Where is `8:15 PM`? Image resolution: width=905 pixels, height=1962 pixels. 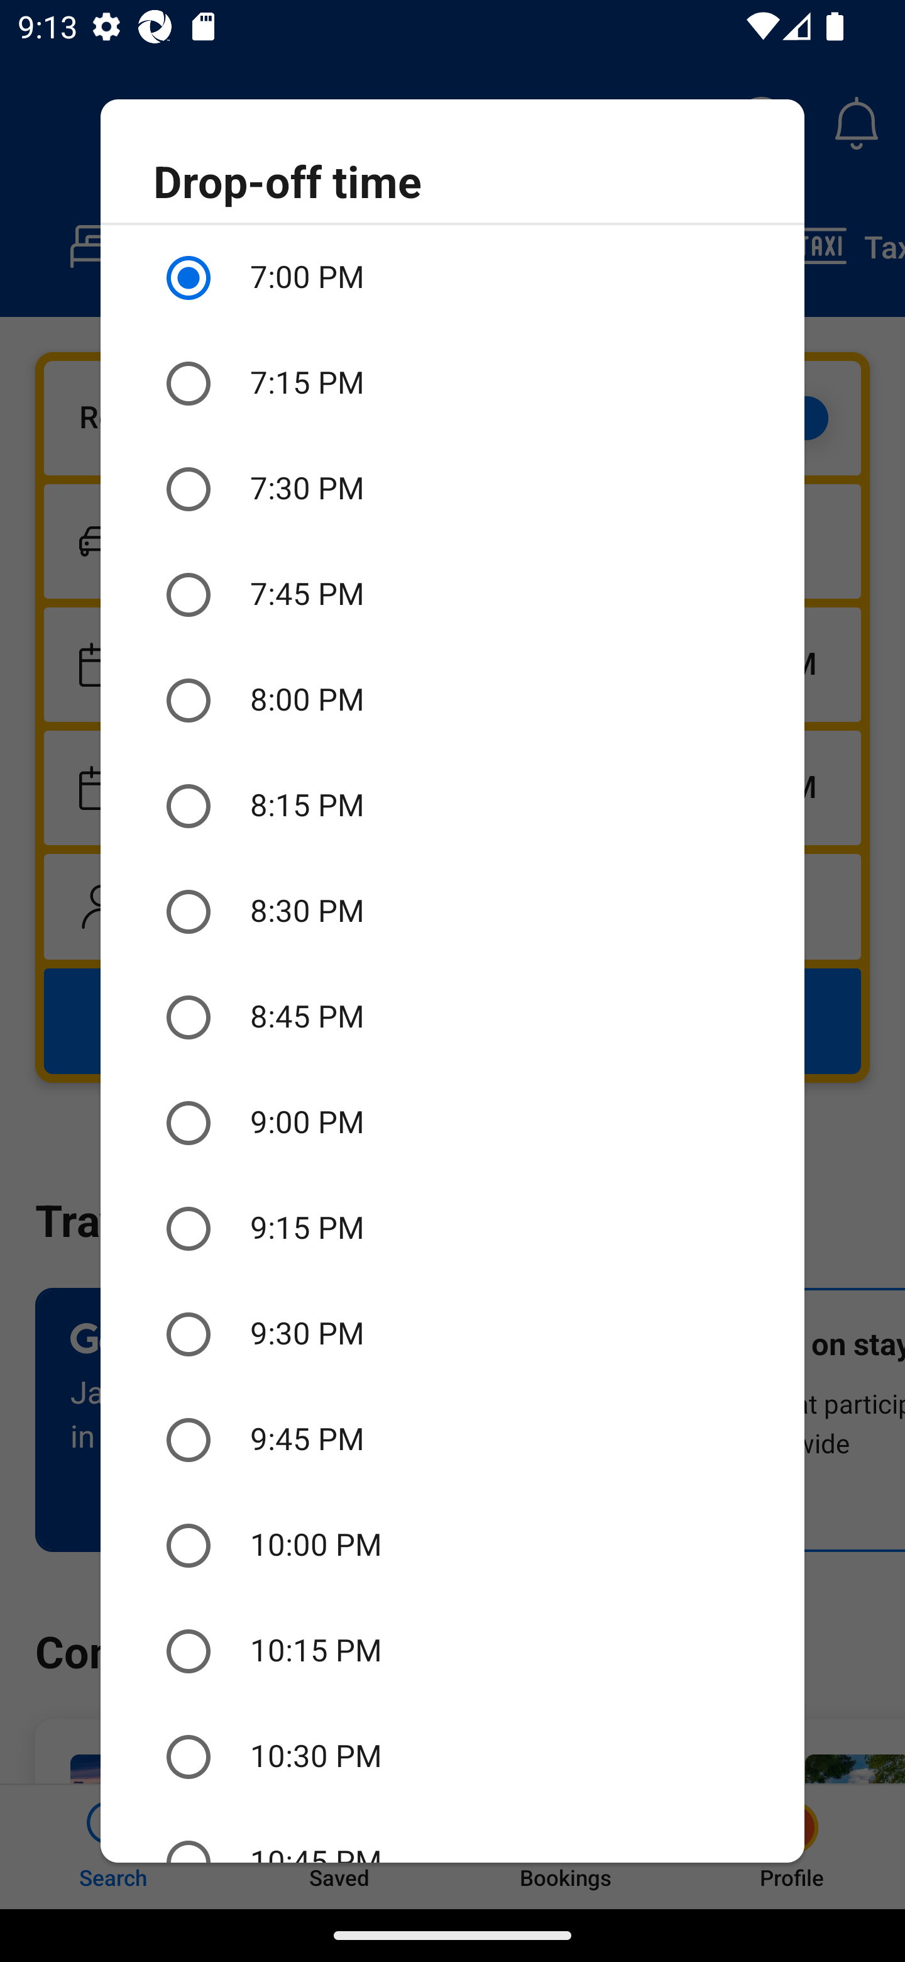 8:15 PM is located at coordinates (452, 806).